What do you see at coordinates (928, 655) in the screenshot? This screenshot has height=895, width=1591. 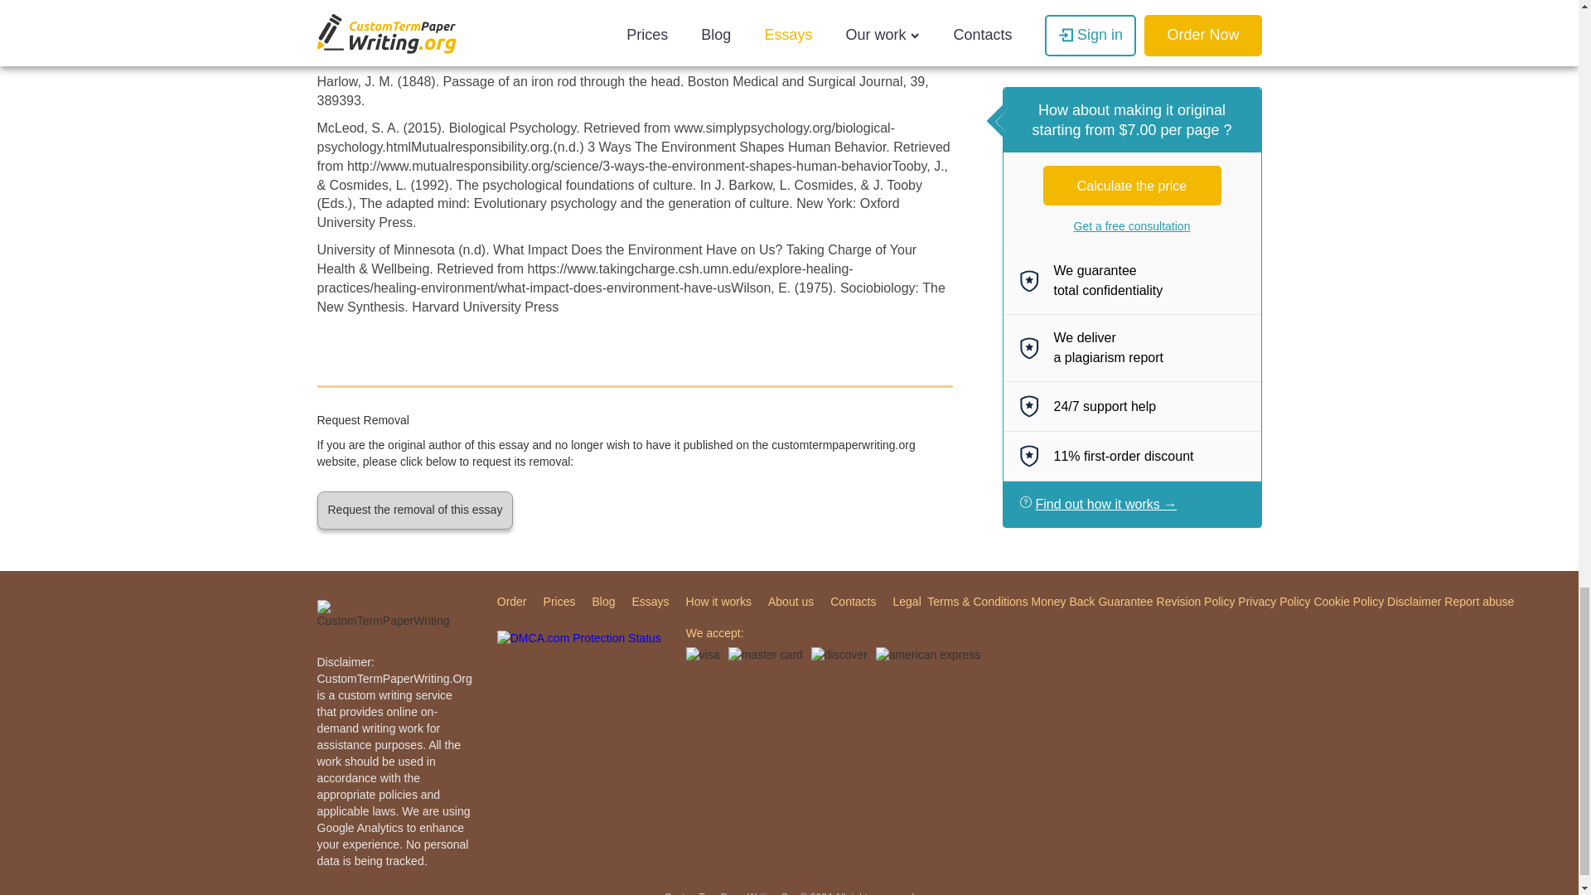 I see `american express` at bounding box center [928, 655].